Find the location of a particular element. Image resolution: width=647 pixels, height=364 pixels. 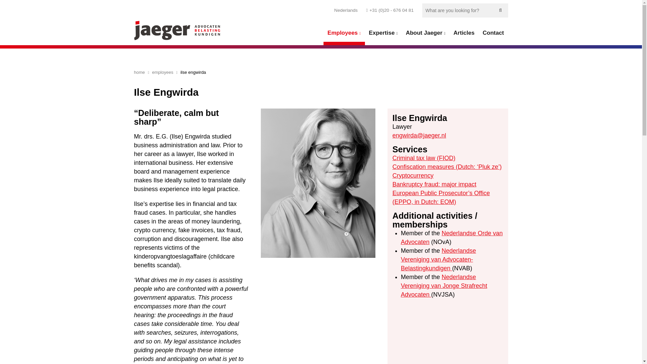

Expertise is located at coordinates (383, 33).